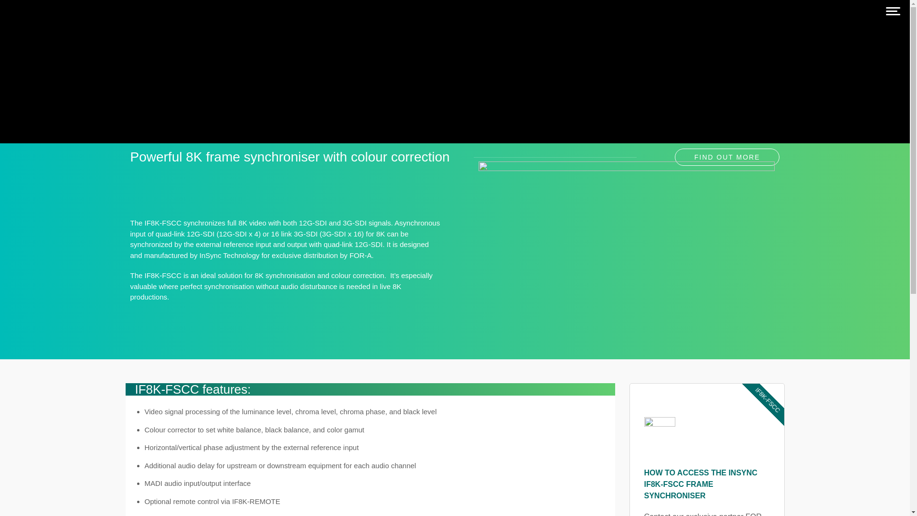 This screenshot has width=917, height=516. I want to click on FIND OUT MORE, so click(727, 157).